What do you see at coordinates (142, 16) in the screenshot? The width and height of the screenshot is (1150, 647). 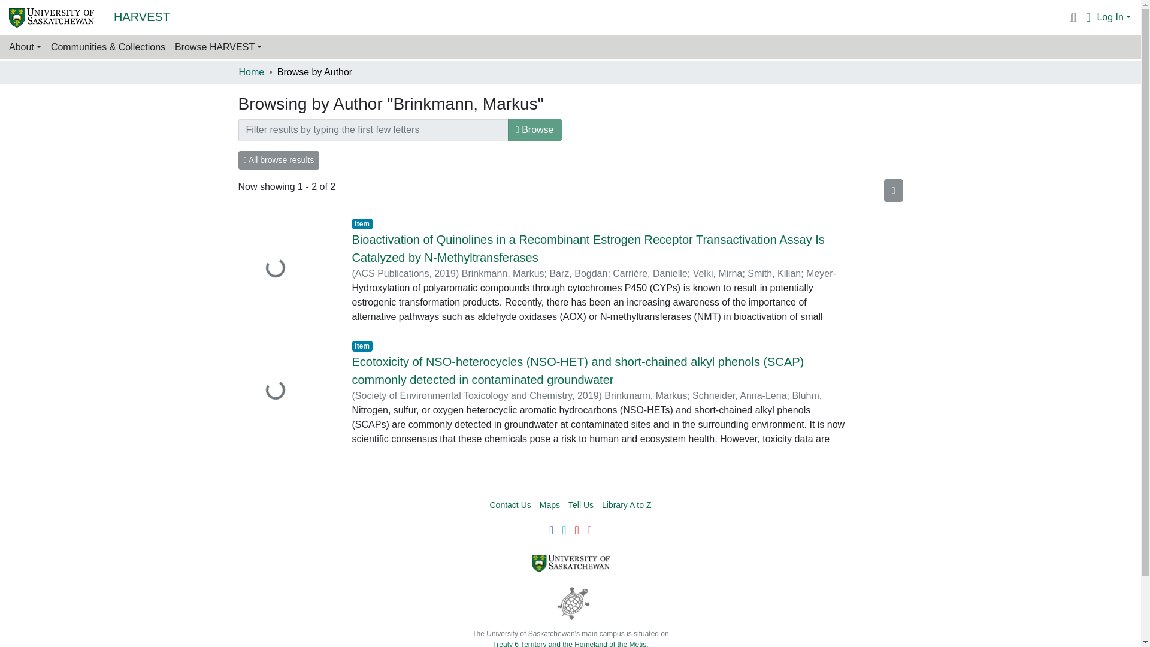 I see `HARVEST` at bounding box center [142, 16].